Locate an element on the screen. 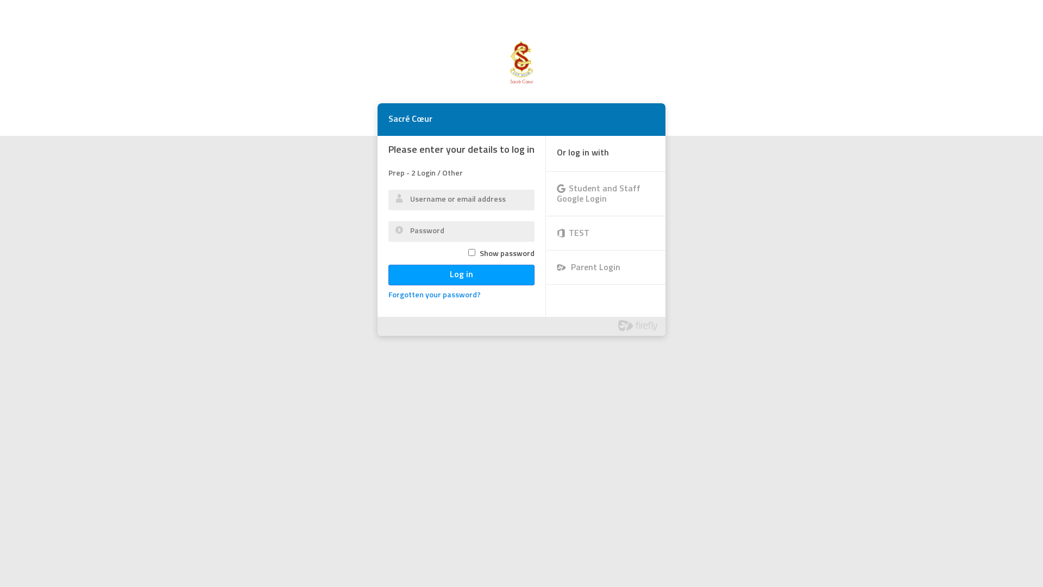  TEST is located at coordinates (606, 233).